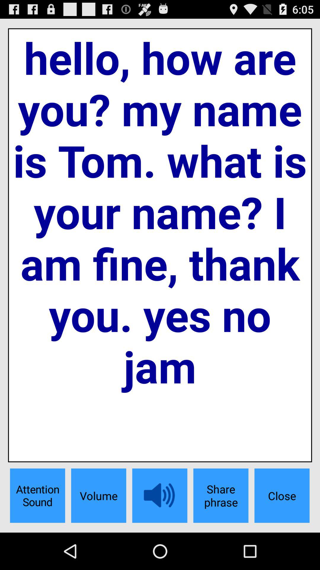  I want to click on tap icon to the right of the attention sound, so click(98, 495).